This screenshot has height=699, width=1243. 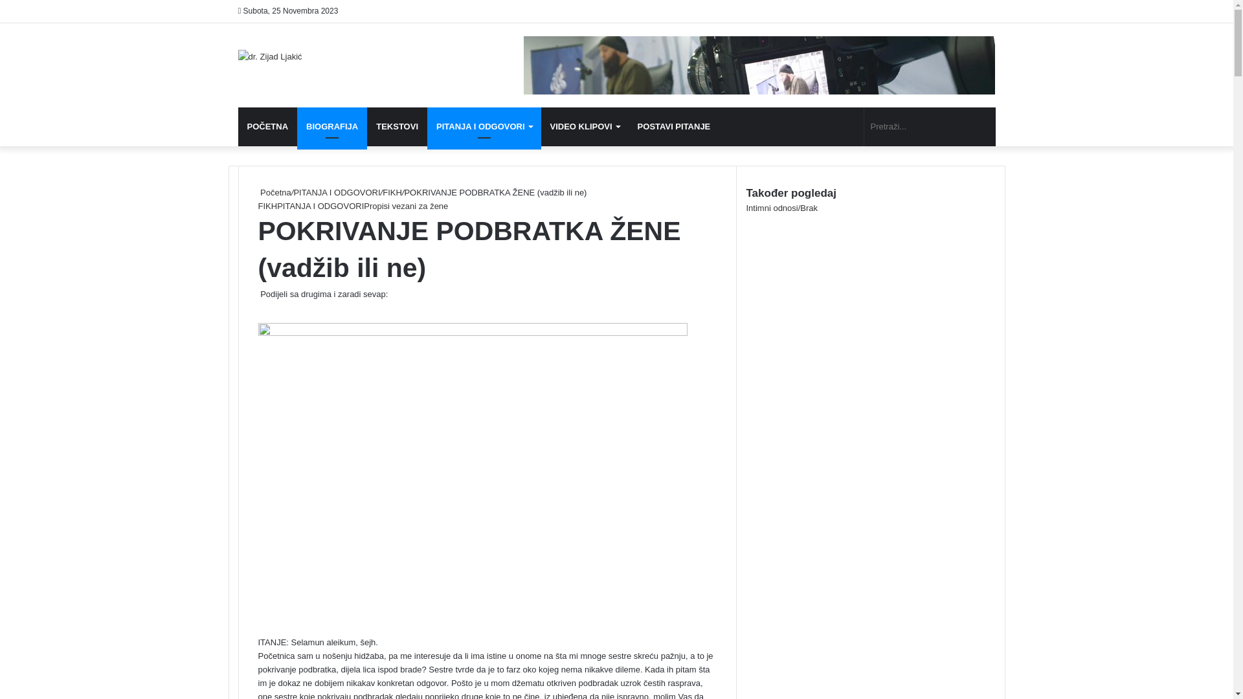 I want to click on Facebook, so click(x=259, y=308).